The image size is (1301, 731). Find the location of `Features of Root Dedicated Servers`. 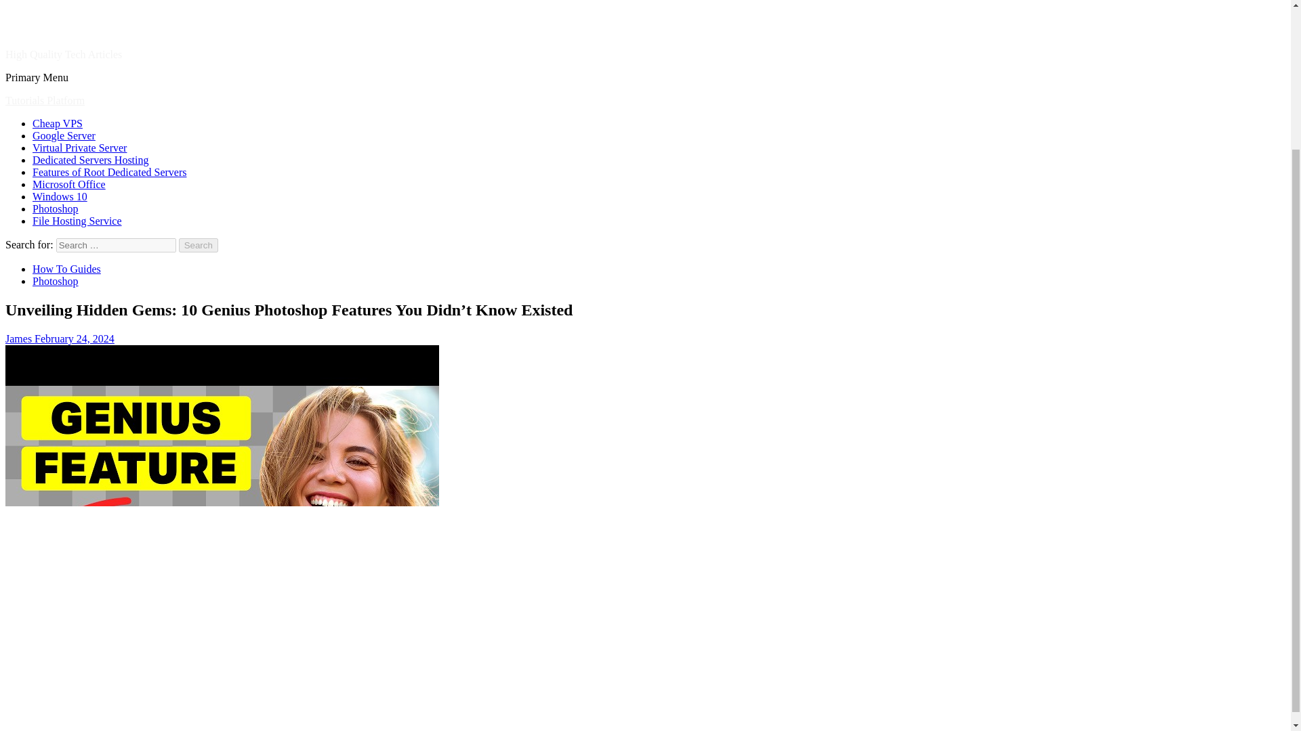

Features of Root Dedicated Servers is located at coordinates (109, 172).